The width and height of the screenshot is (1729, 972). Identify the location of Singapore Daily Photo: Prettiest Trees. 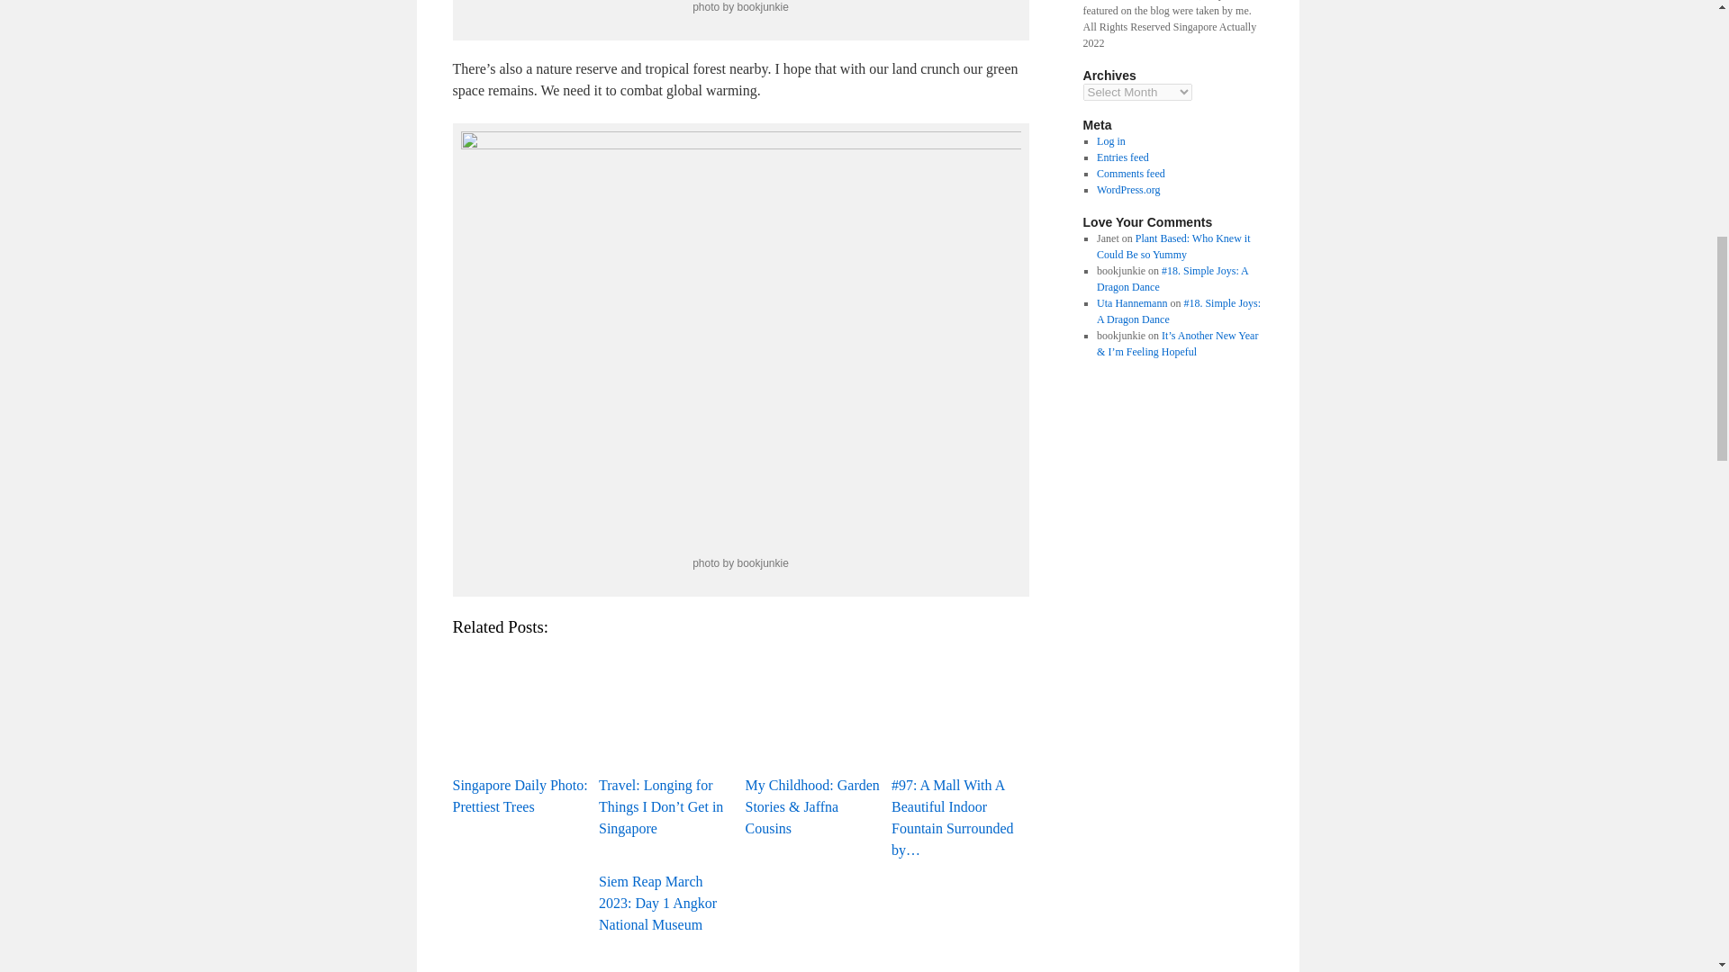
(521, 706).